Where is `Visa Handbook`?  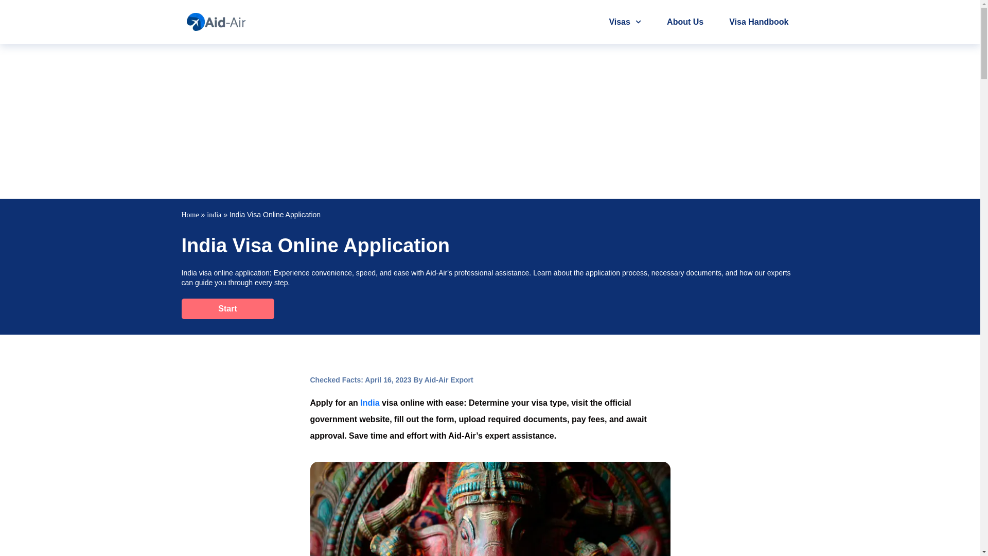
Visa Handbook is located at coordinates (758, 22).